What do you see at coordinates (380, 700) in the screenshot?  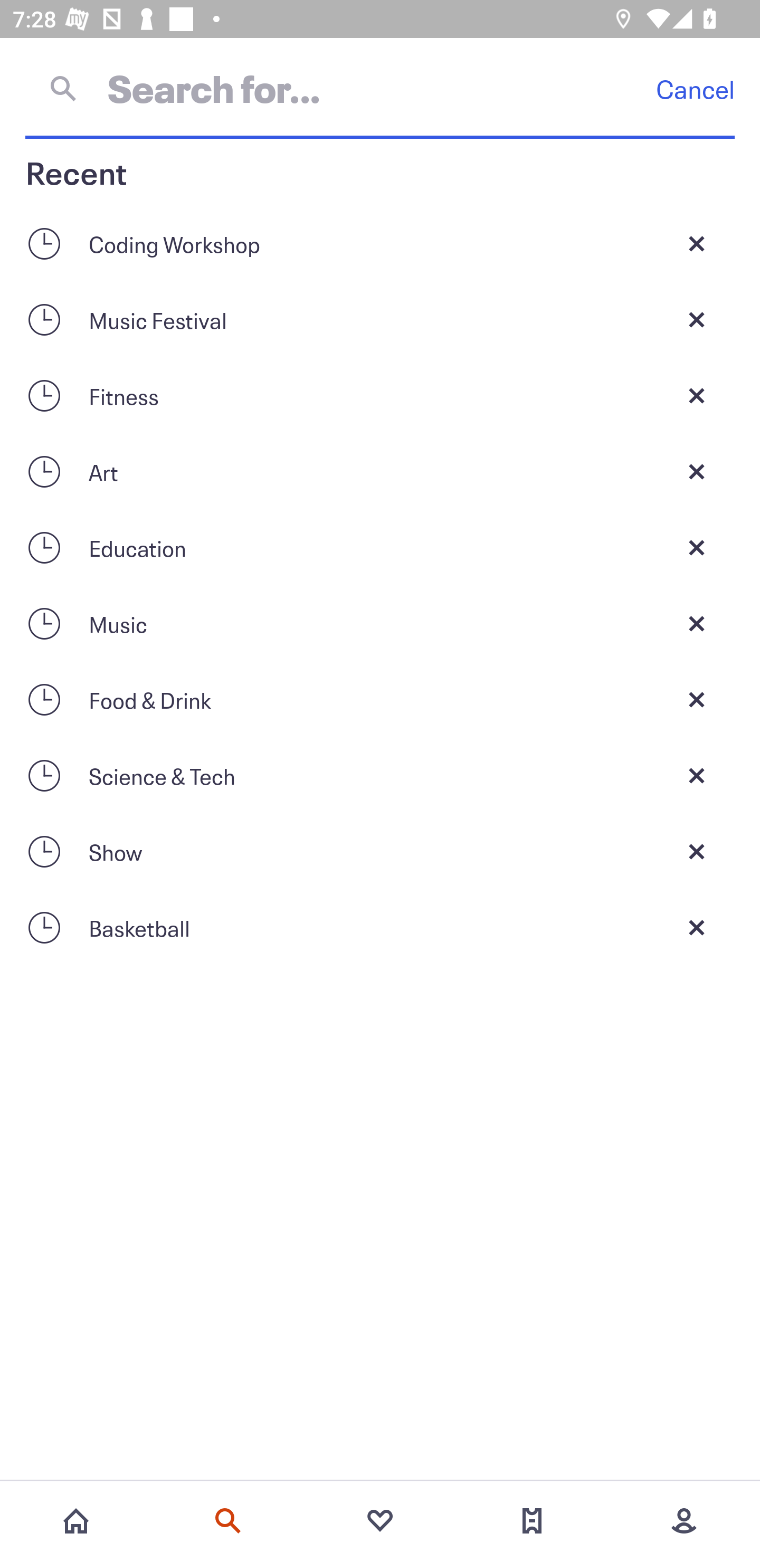 I see `Food & Drink Close current screen` at bounding box center [380, 700].